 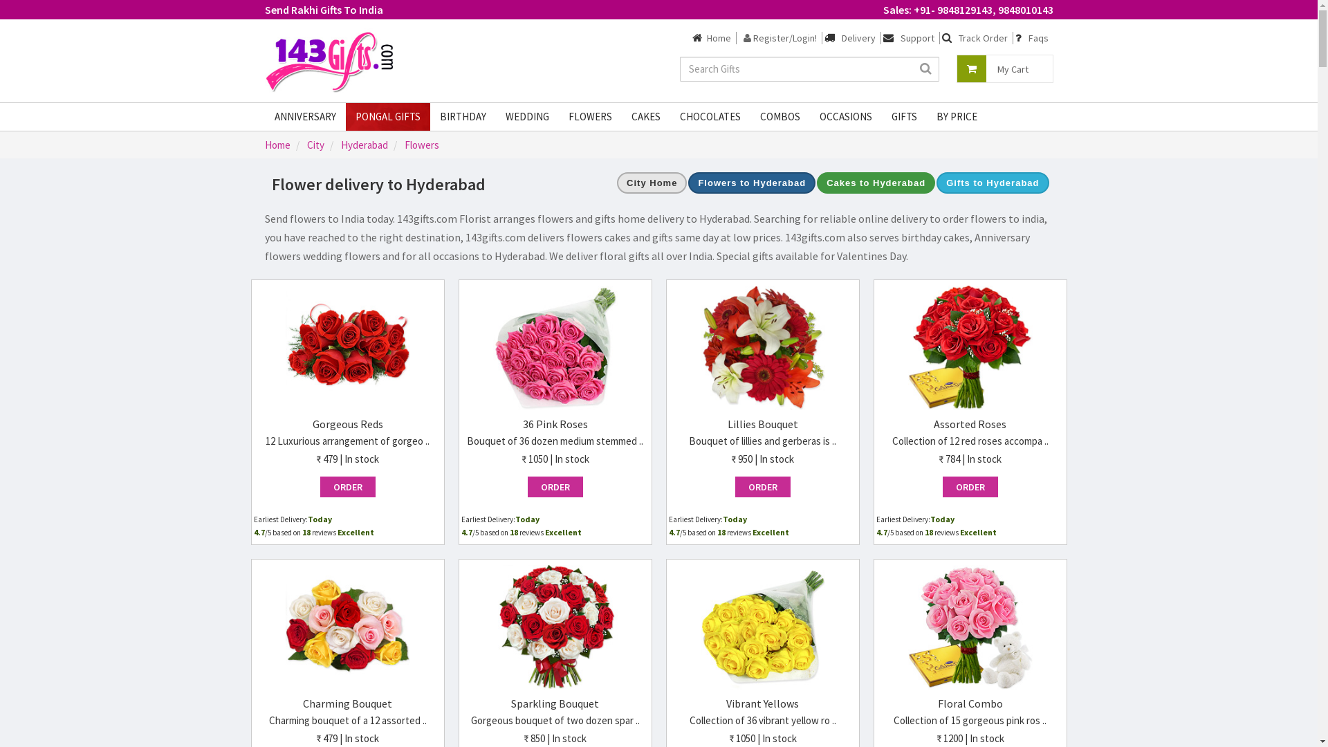 I want to click on Flowers, so click(x=421, y=145).